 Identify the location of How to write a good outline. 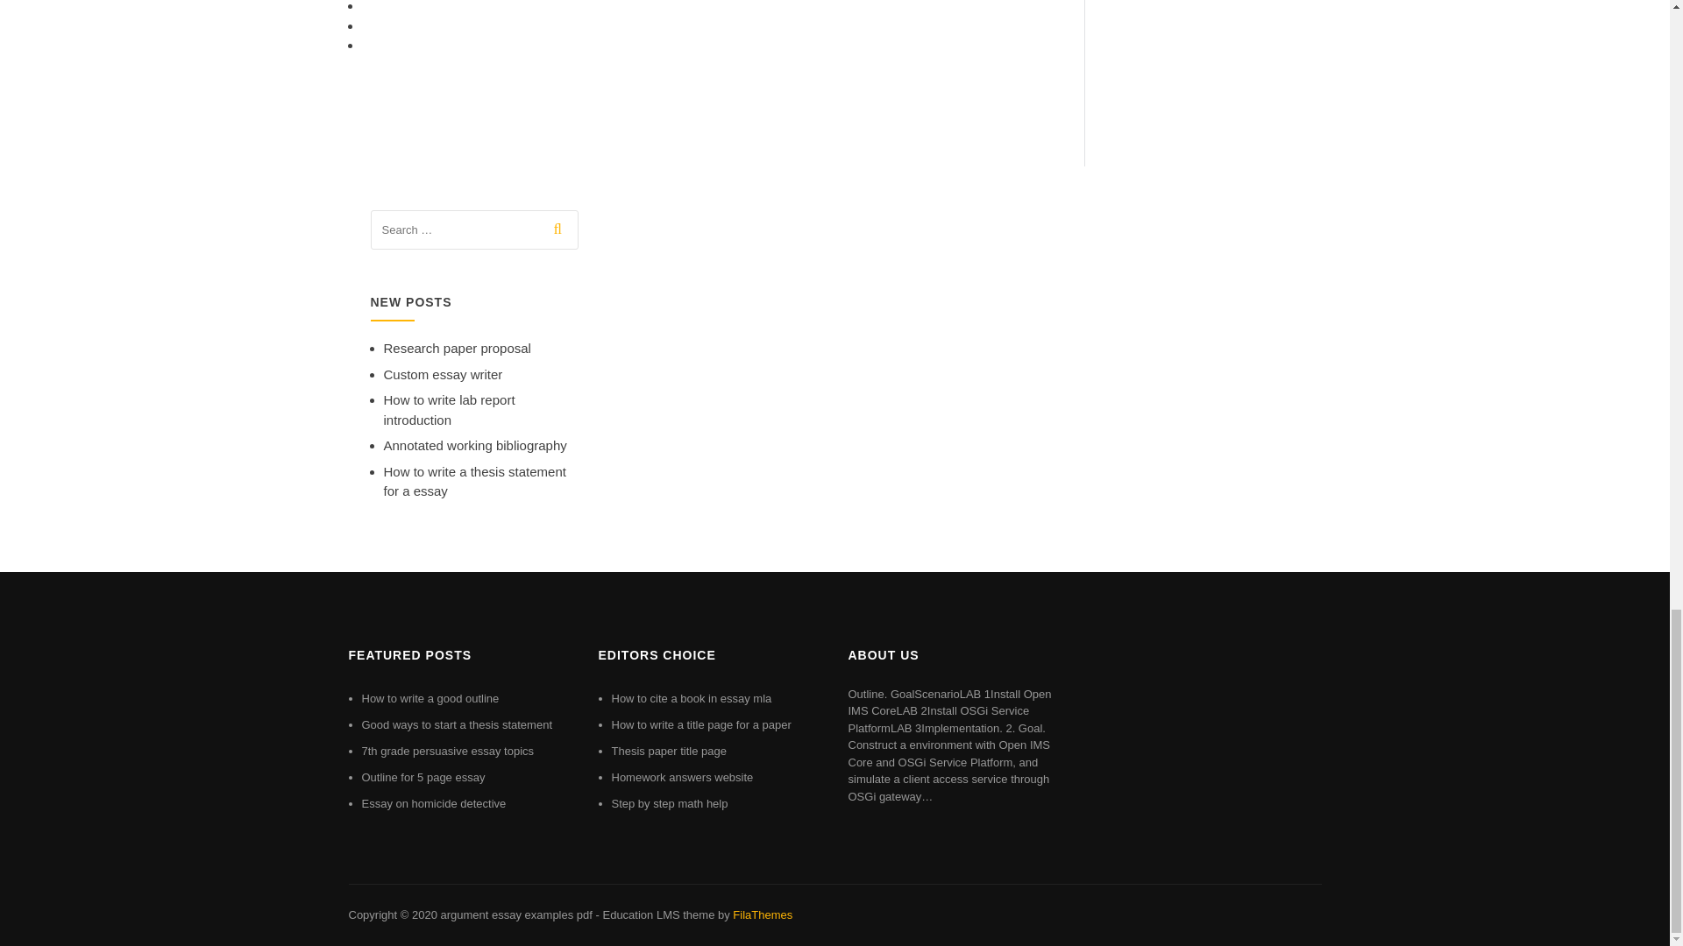
(430, 697).